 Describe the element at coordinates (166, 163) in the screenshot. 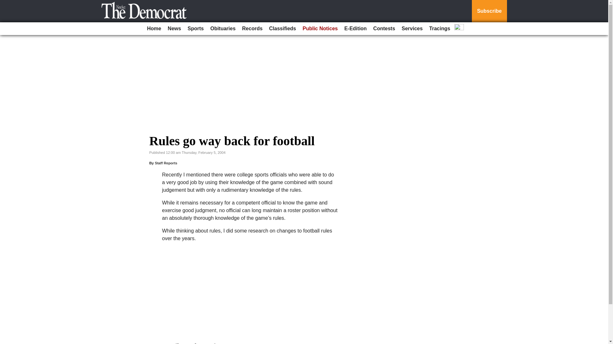

I see `Staff Reports` at that location.